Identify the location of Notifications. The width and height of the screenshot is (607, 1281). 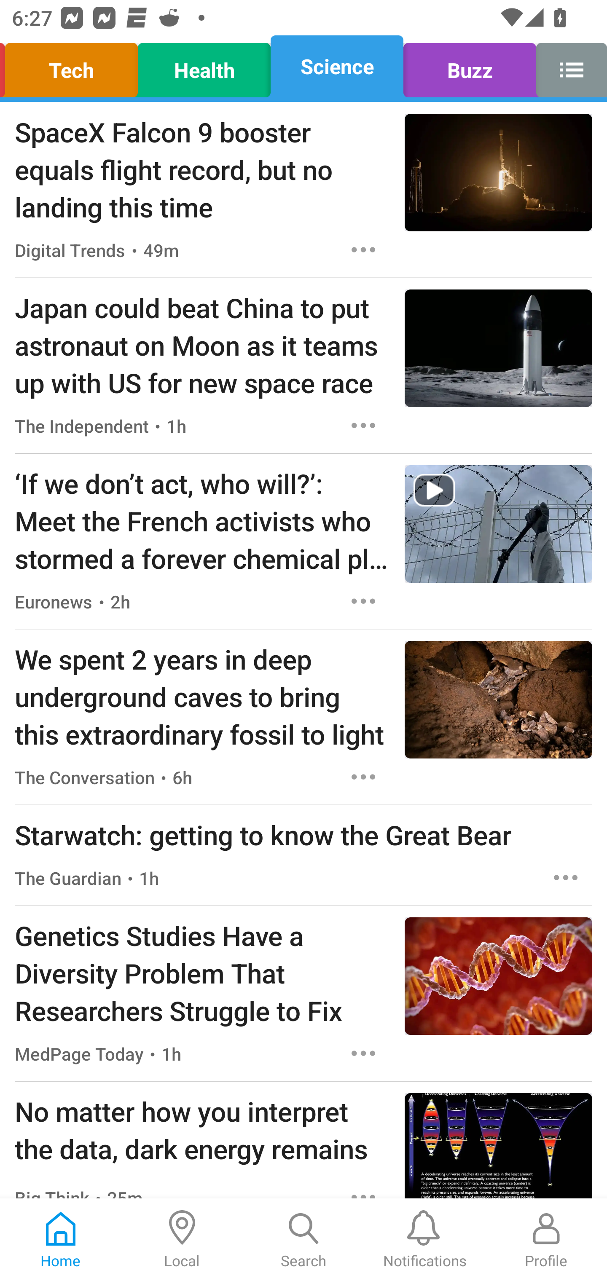
(425, 1240).